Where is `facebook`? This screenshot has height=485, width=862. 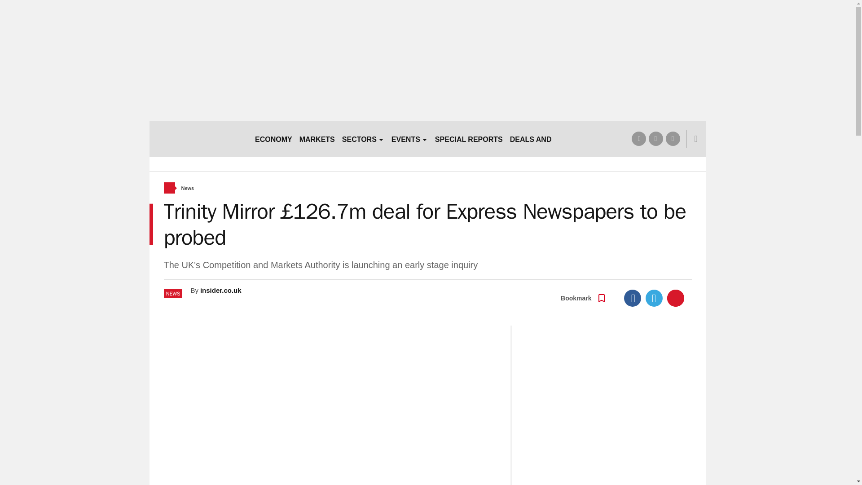 facebook is located at coordinates (638, 138).